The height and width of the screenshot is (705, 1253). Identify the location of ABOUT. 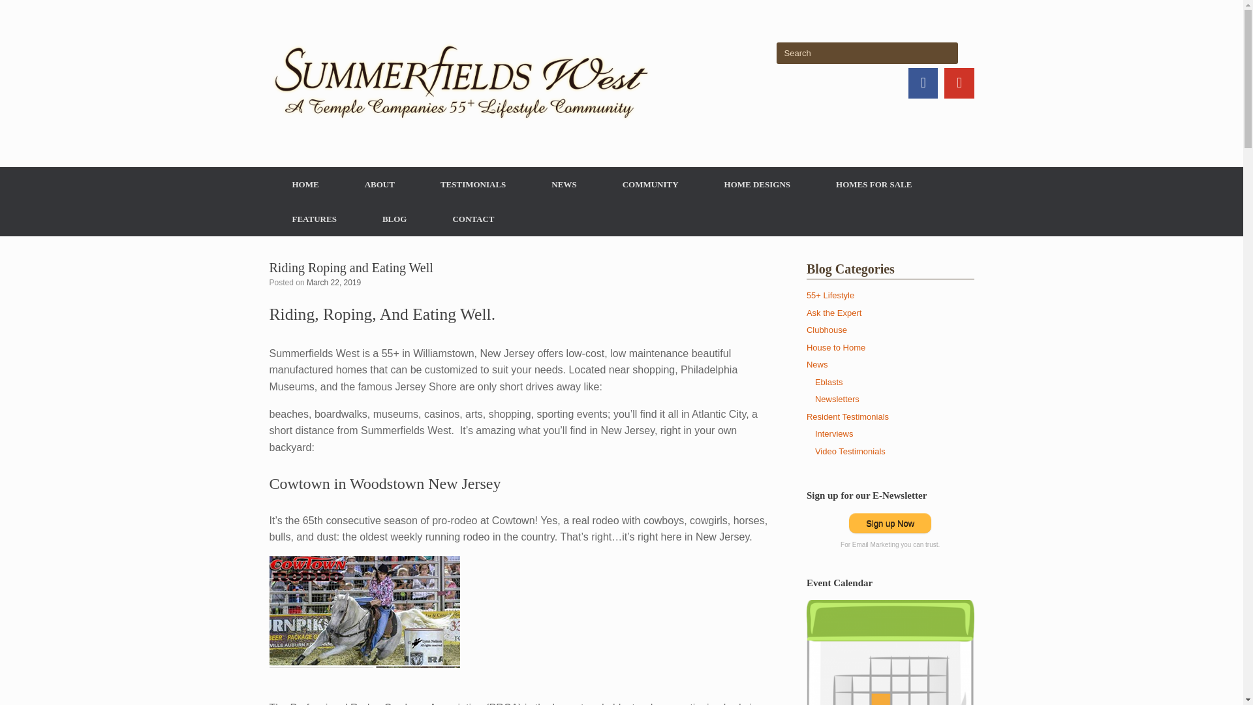
(380, 184).